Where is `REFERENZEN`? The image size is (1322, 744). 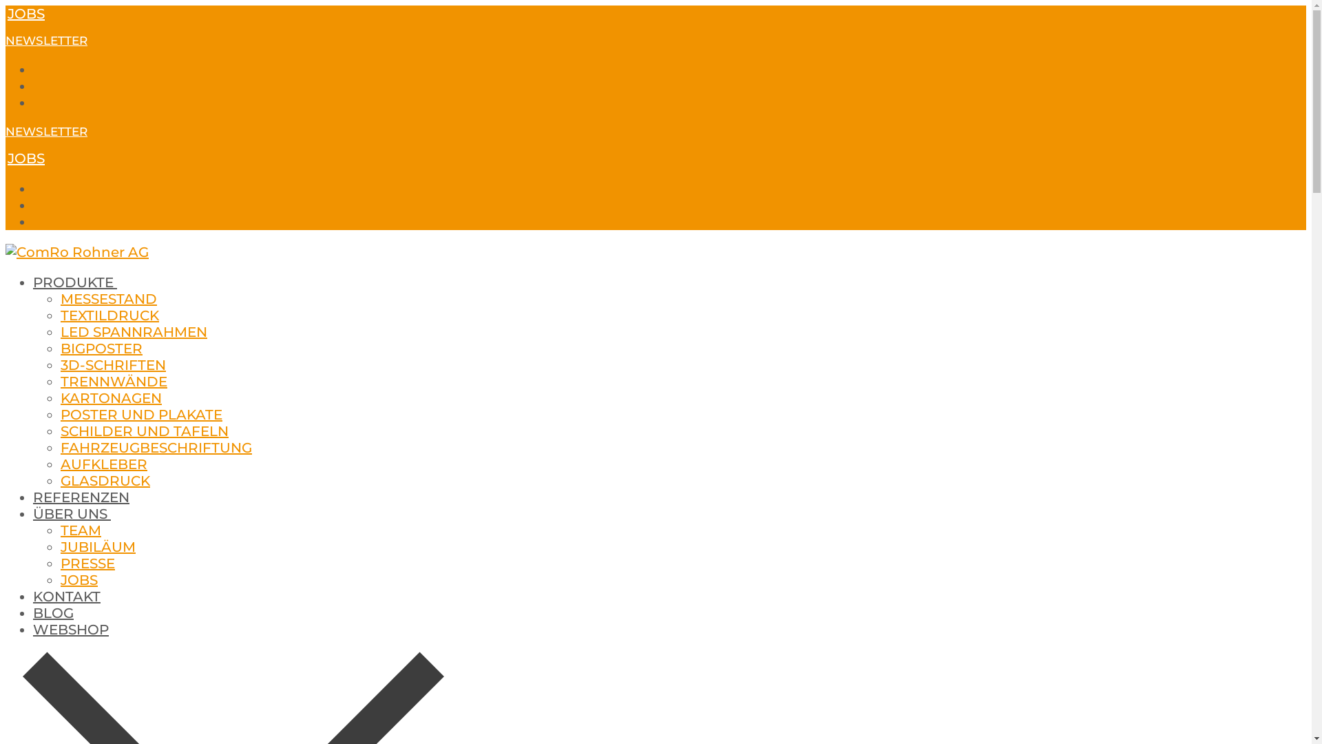
REFERENZEN is located at coordinates (81, 497).